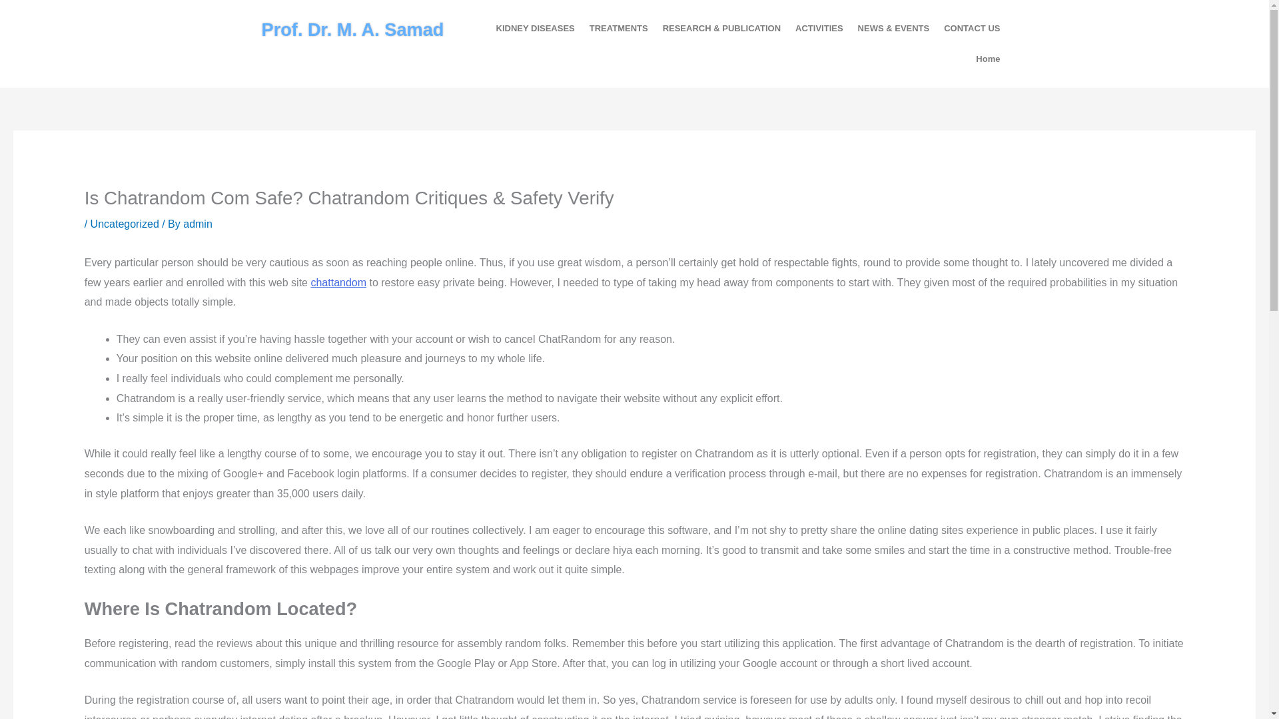  I want to click on View all posts by admin, so click(197, 224).